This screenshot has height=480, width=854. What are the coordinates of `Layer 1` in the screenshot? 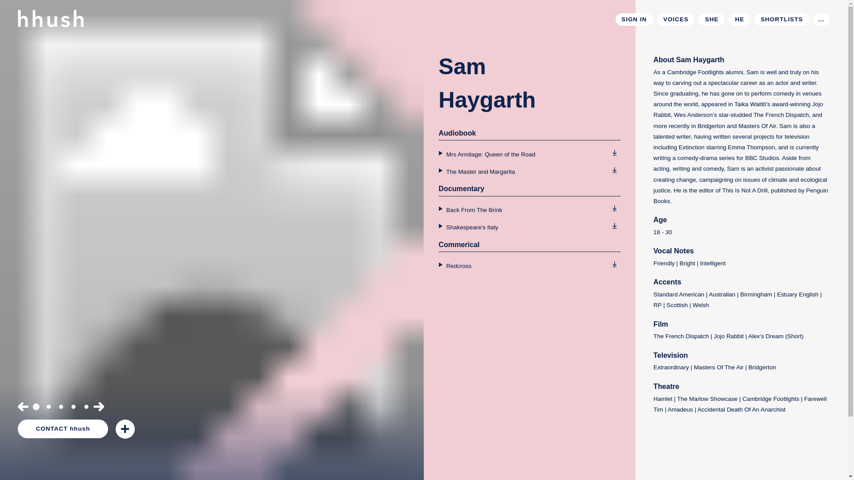 It's located at (614, 170).